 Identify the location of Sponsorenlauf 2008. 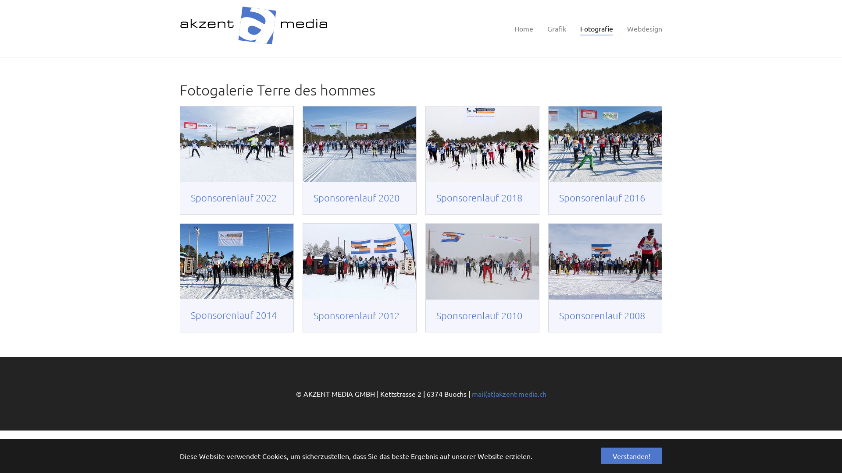
(602, 315).